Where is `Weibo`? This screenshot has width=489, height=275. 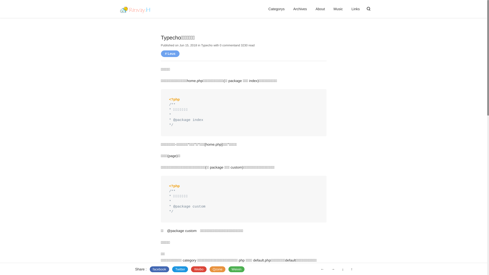 Weibo is located at coordinates (199, 269).